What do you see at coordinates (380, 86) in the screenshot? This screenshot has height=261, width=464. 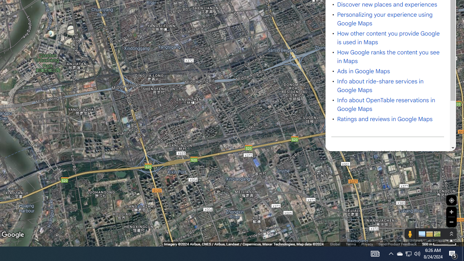 I see `Info about ride-share services in Google Maps` at bounding box center [380, 86].